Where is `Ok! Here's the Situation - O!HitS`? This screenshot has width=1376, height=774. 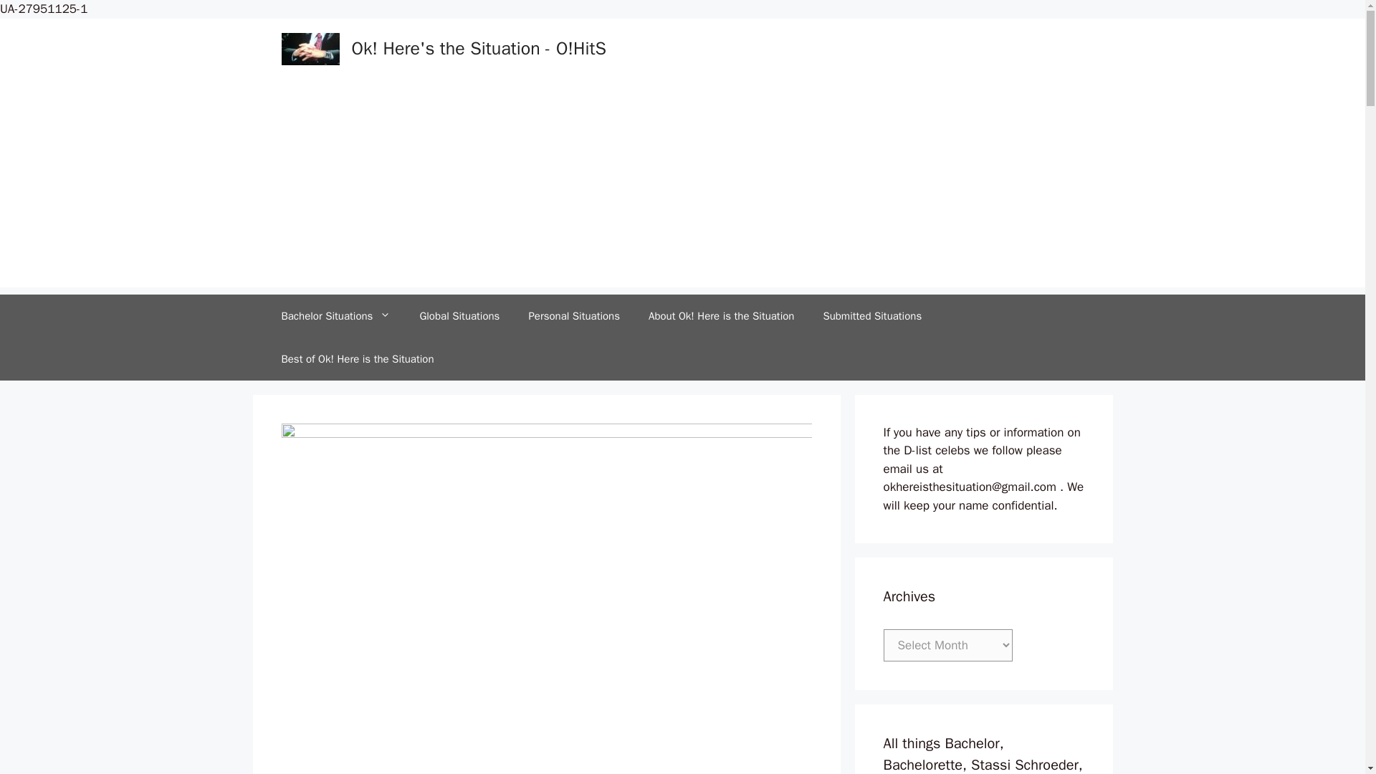
Ok! Here's the Situation - O!HitS is located at coordinates (479, 48).